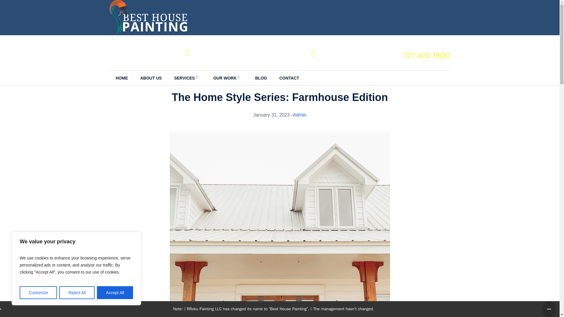  I want to click on Accept All, so click(115, 293).